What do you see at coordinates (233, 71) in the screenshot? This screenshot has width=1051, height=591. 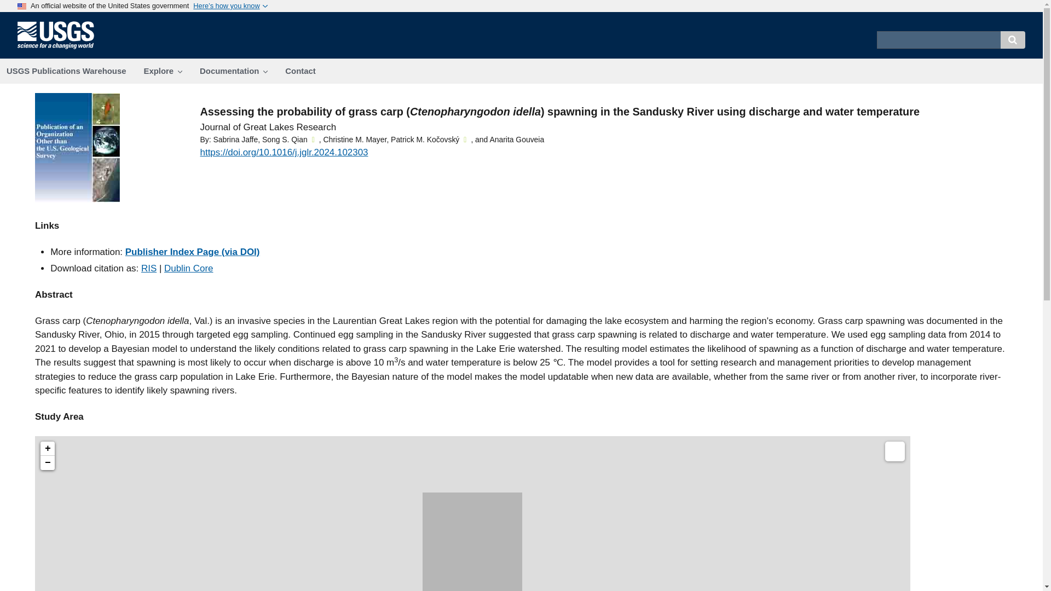 I see `Documentation` at bounding box center [233, 71].